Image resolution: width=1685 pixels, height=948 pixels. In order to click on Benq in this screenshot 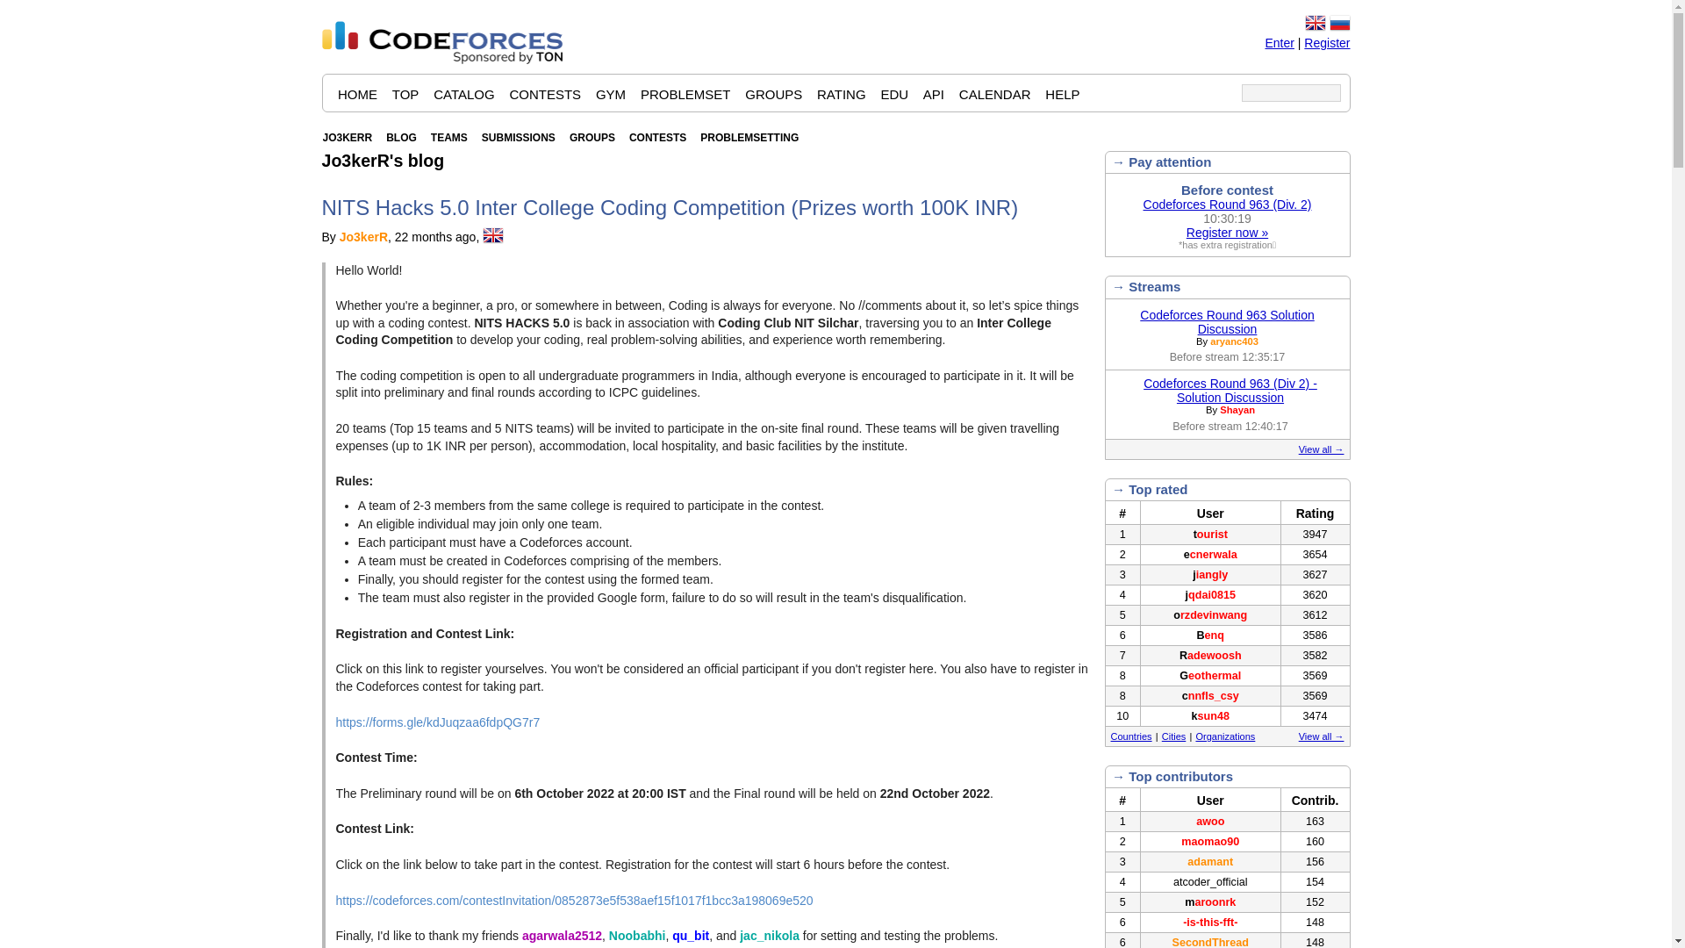, I will do `click(1210, 636)`.